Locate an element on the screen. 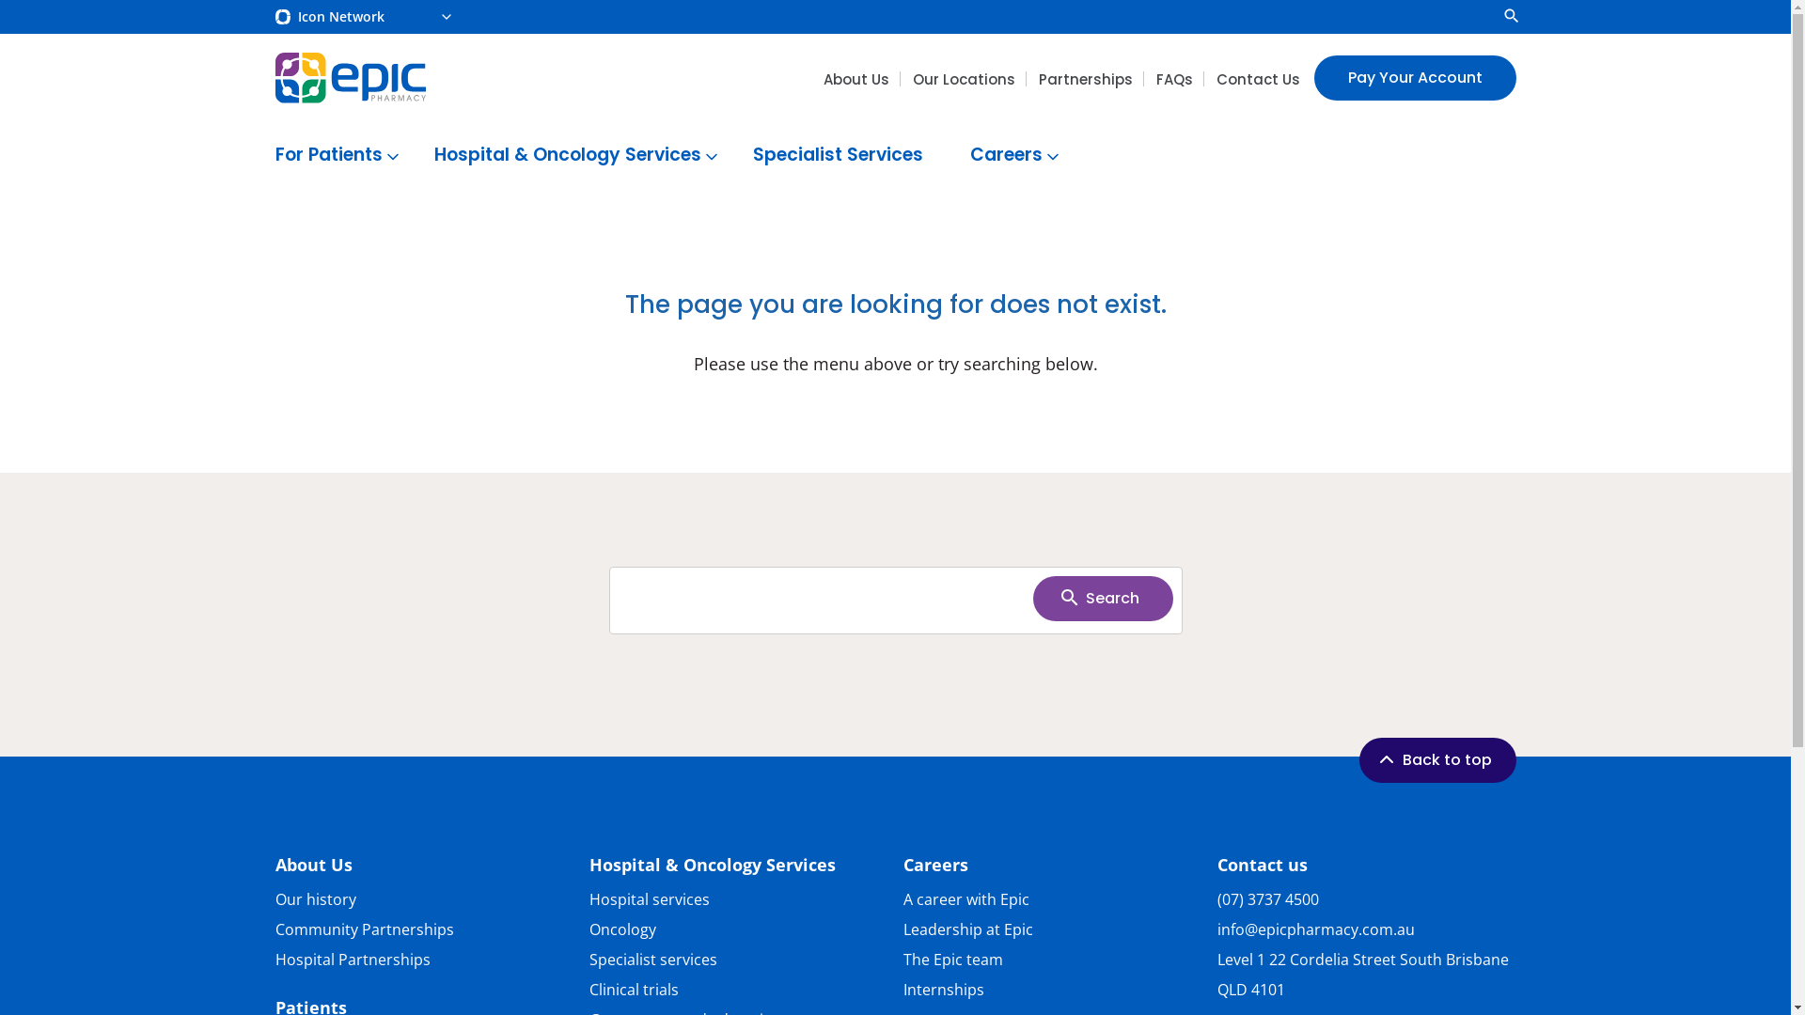  Clinical trials is located at coordinates (738, 992).